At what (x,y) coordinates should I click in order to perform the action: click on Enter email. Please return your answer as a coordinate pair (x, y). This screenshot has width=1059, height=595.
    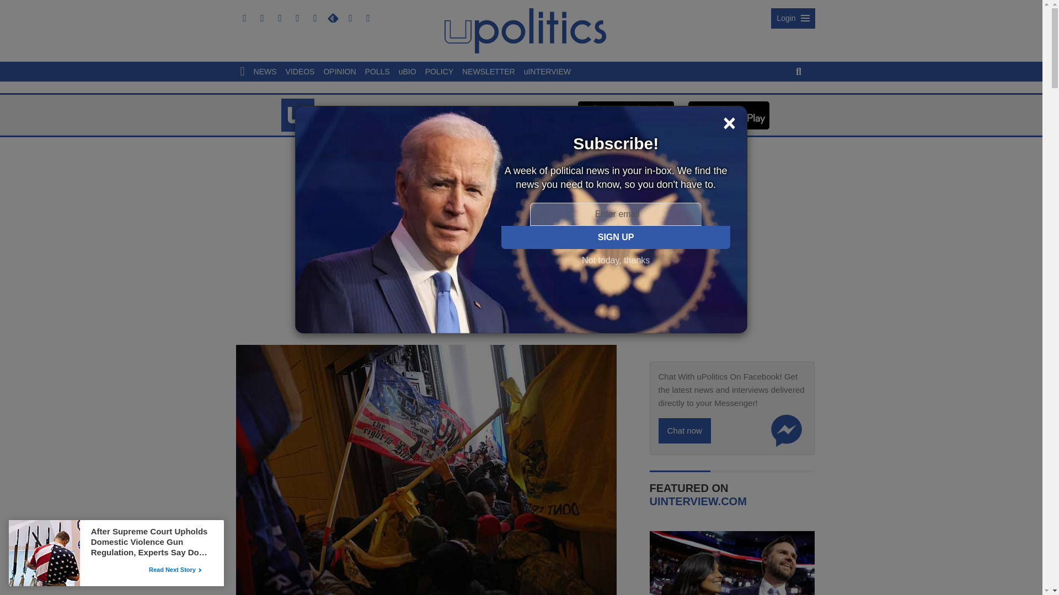
    Looking at the image, I should click on (616, 214).